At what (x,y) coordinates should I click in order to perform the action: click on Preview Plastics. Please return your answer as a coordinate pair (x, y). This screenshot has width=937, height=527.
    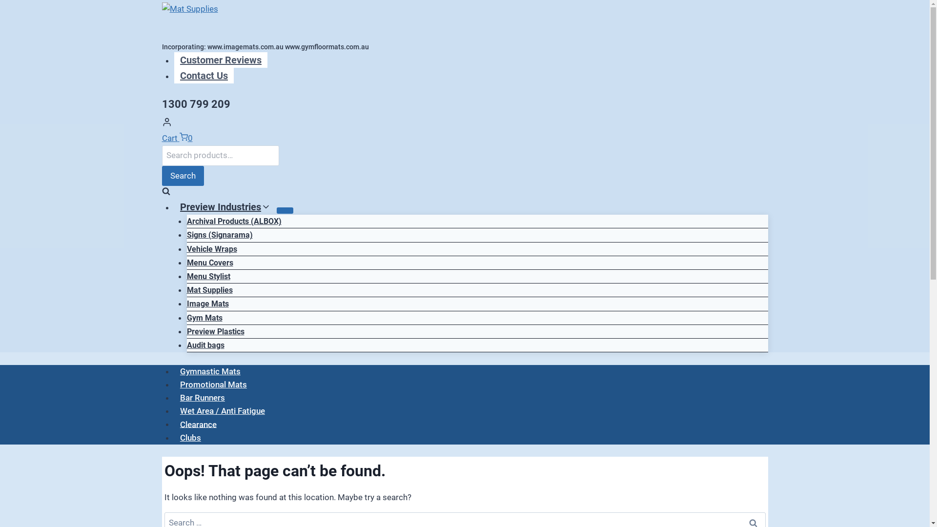
    Looking at the image, I should click on (215, 332).